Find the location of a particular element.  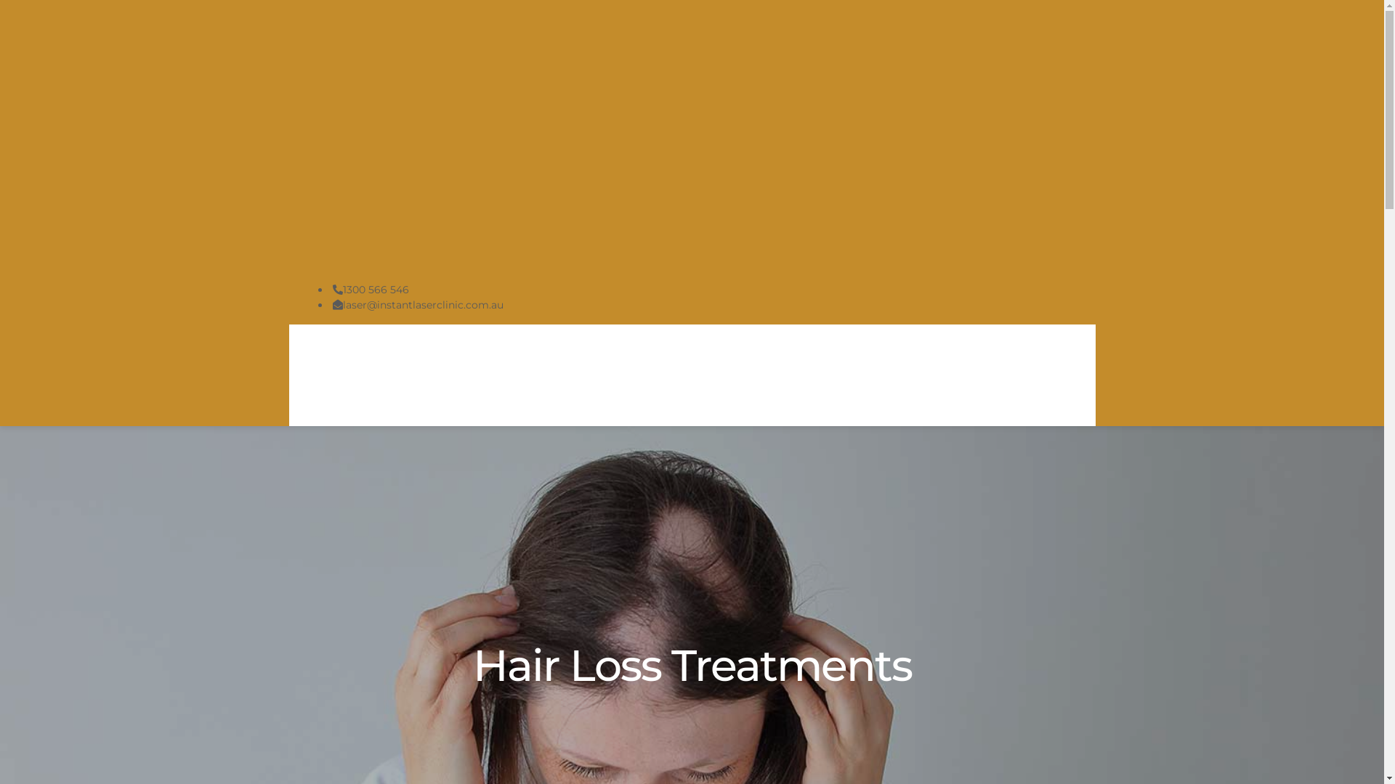

Hair Related is located at coordinates (729, 350).